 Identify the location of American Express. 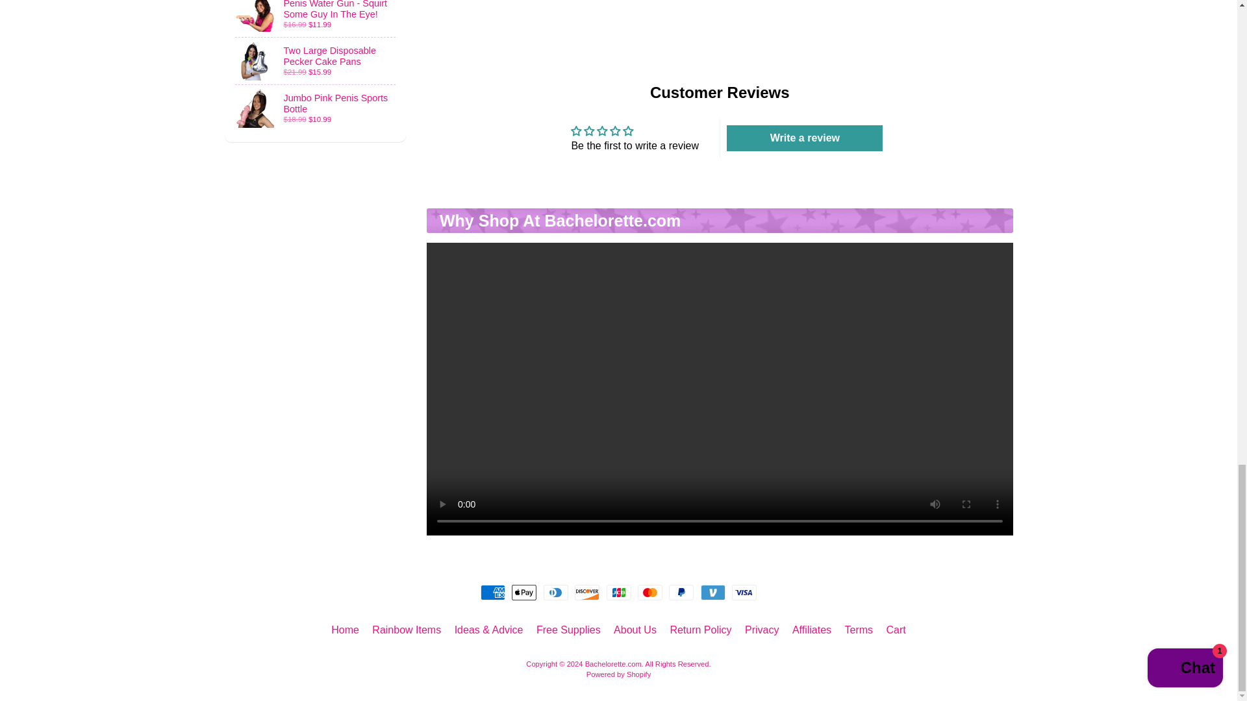
(492, 592).